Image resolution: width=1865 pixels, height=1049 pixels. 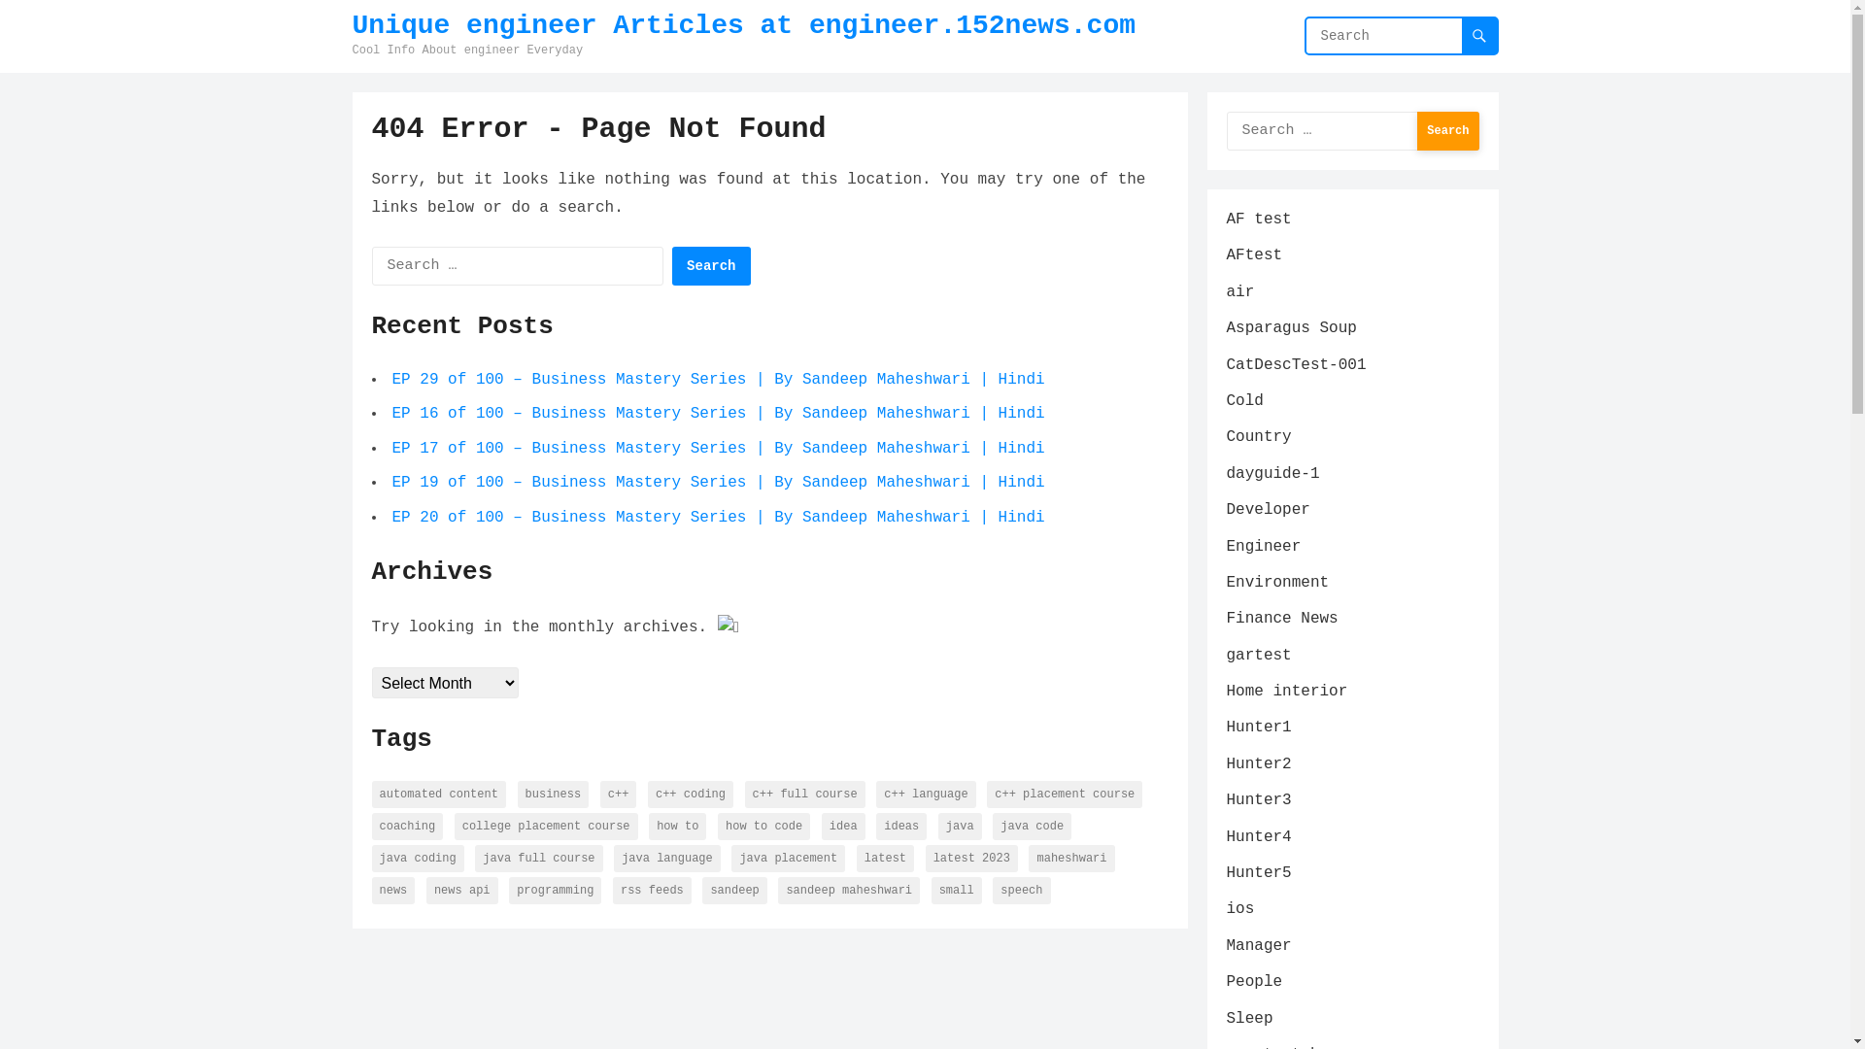 What do you see at coordinates (926, 794) in the screenshot?
I see `c++ language` at bounding box center [926, 794].